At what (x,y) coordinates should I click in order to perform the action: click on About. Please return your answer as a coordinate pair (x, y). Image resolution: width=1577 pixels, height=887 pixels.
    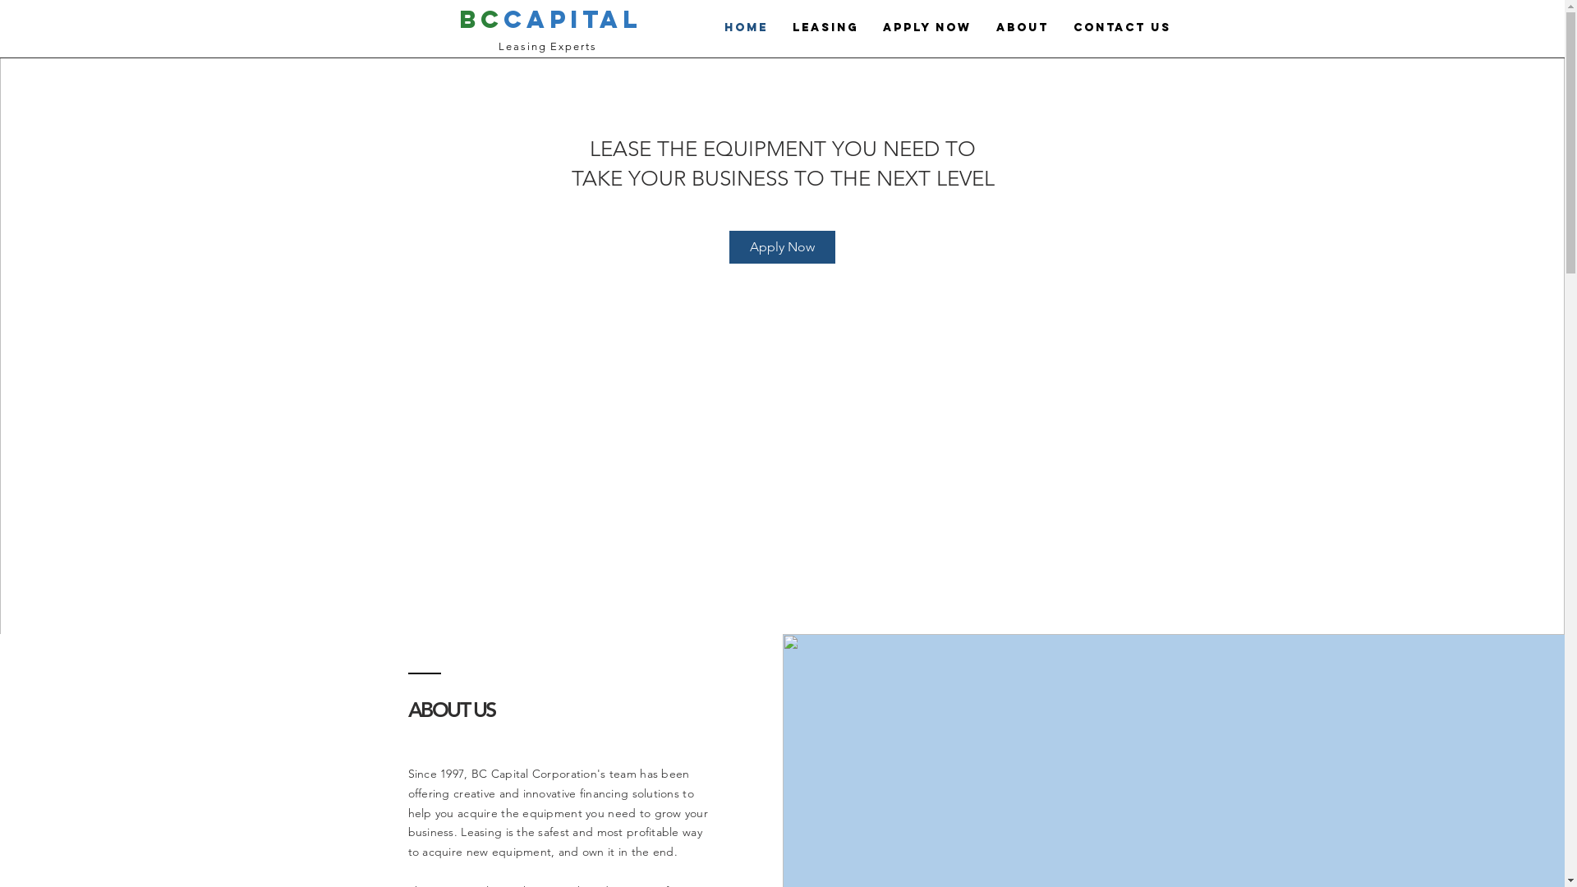
    Looking at the image, I should click on (1023, 28).